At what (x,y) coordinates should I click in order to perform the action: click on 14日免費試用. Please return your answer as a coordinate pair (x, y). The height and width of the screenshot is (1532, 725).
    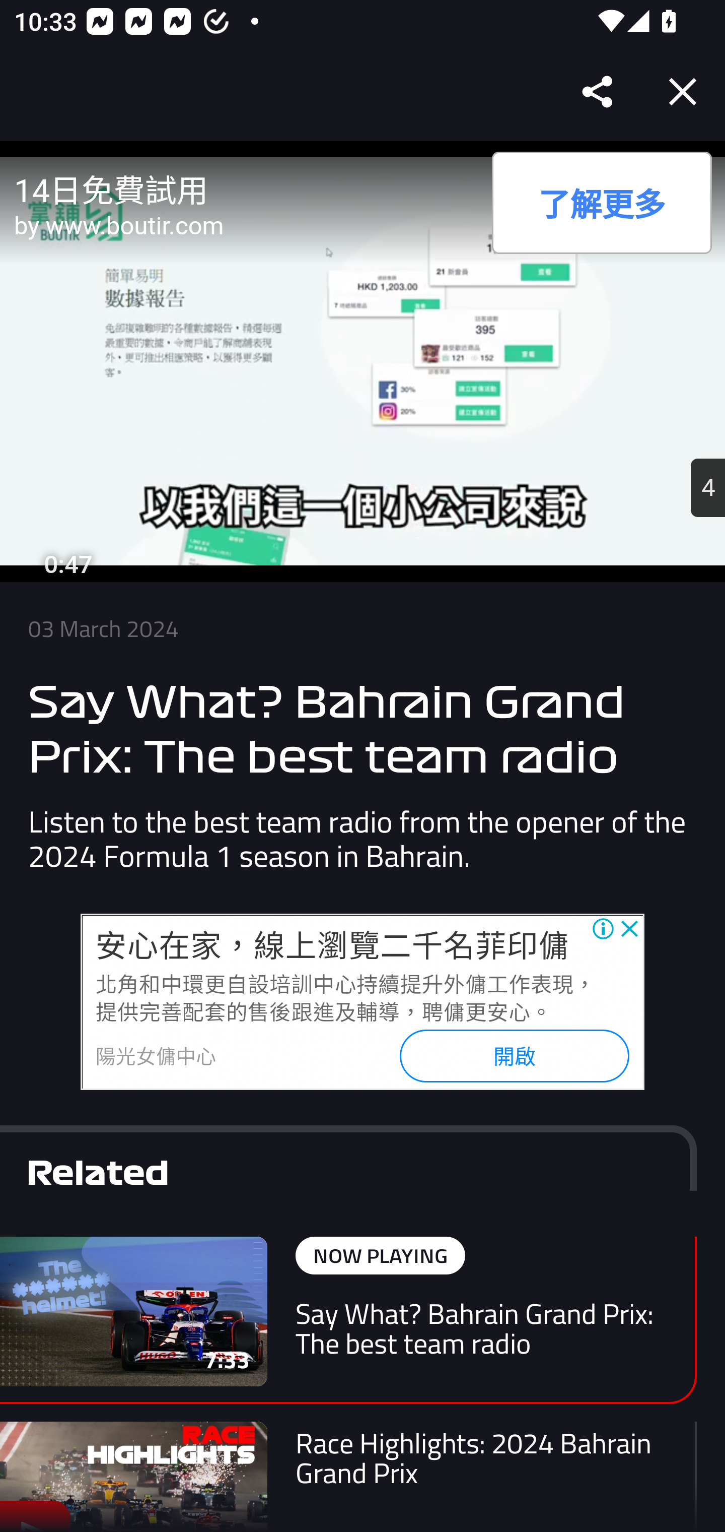
    Looking at the image, I should click on (246, 187).